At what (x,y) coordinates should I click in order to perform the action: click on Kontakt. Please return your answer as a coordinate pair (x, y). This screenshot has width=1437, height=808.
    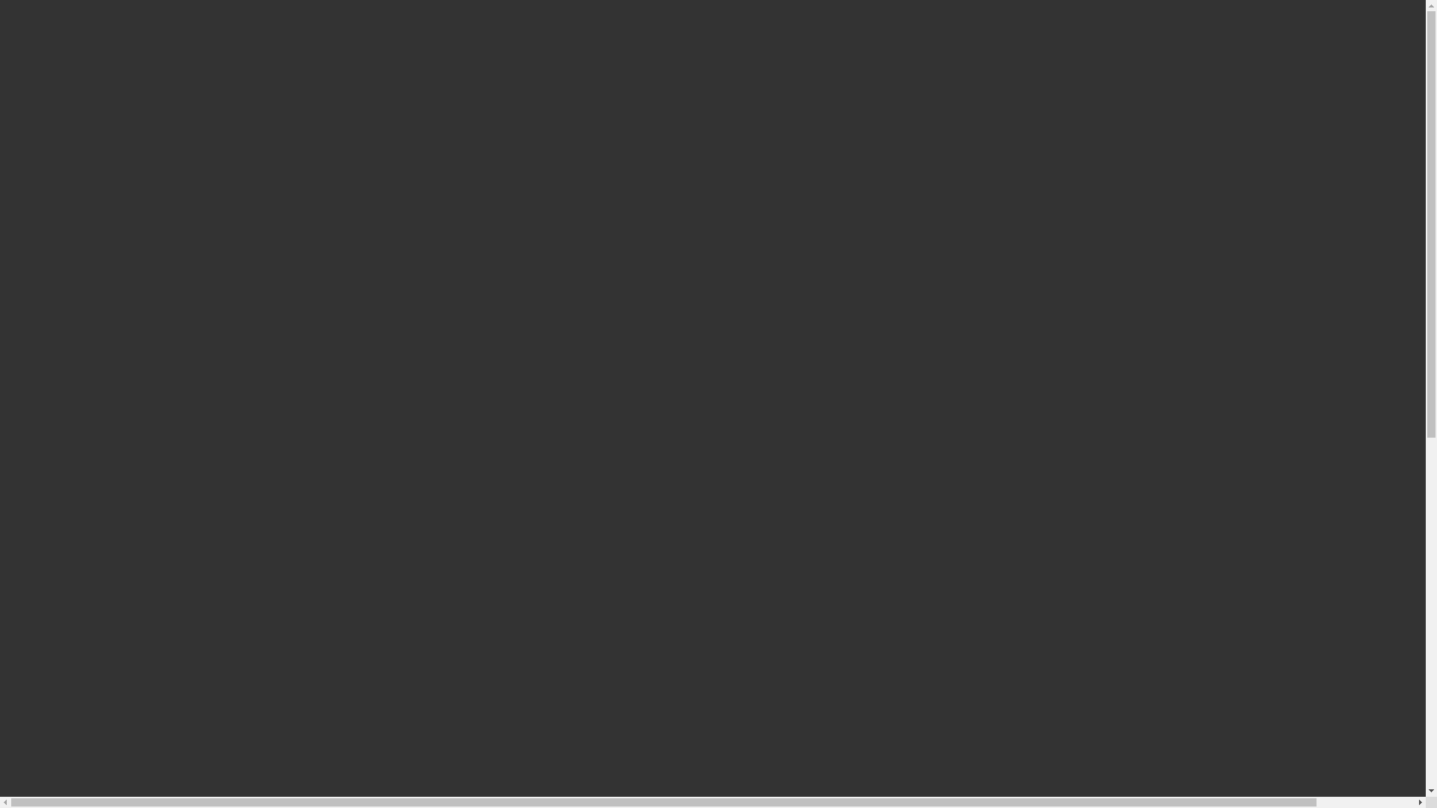
    Looking at the image, I should click on (49, 156).